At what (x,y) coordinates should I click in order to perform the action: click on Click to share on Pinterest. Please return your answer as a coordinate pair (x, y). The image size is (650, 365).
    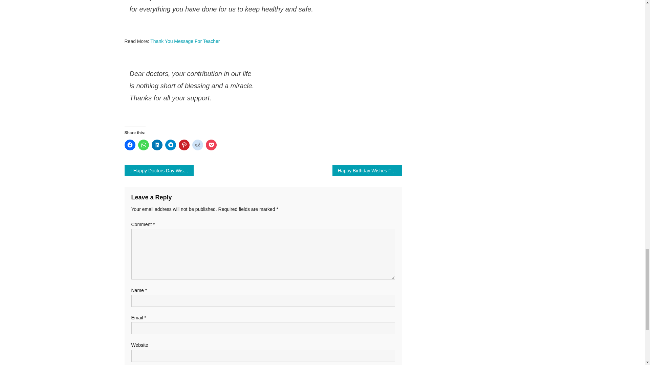
    Looking at the image, I should click on (184, 145).